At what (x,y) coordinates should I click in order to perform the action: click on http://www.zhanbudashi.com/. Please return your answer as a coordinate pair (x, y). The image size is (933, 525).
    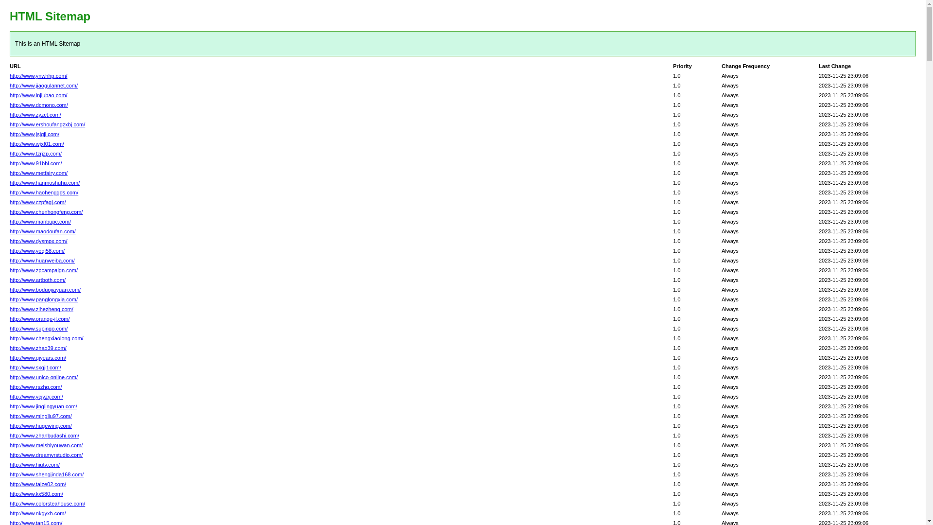
    Looking at the image, I should click on (45, 436).